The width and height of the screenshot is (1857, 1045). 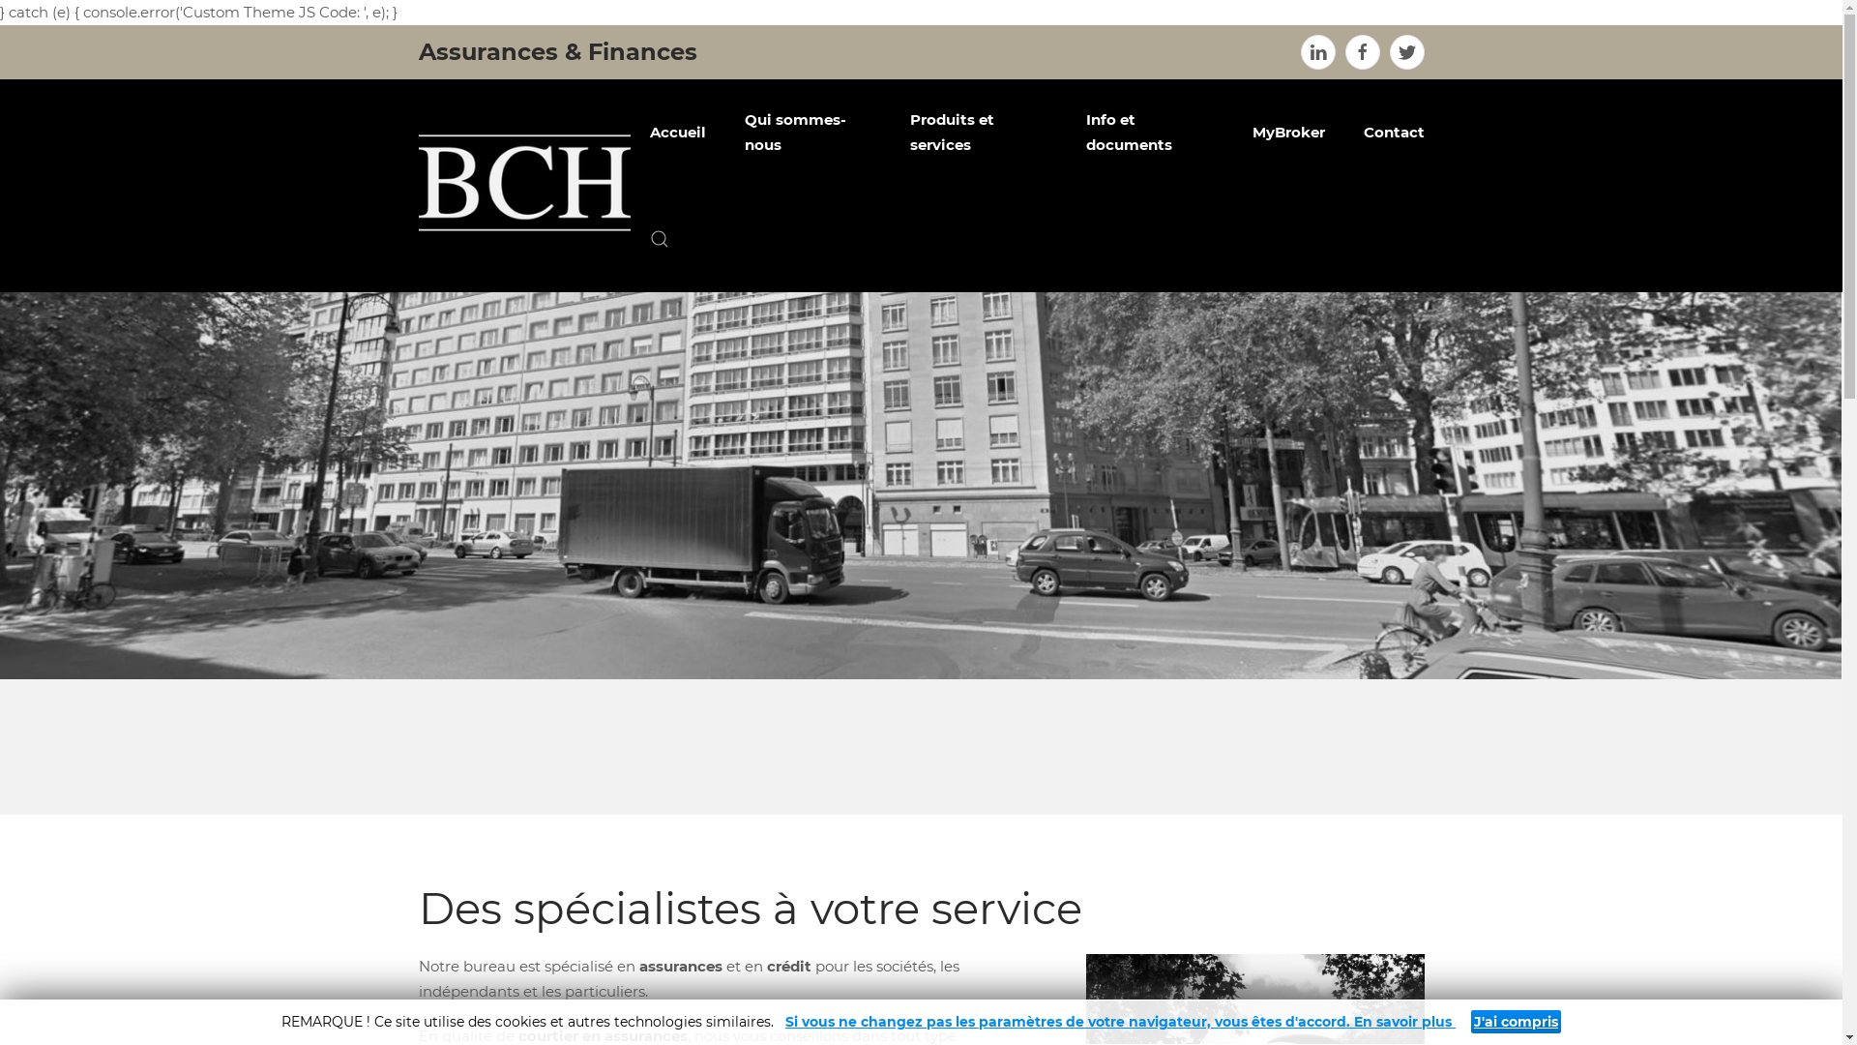 I want to click on MyBroker, so click(x=1288, y=132).